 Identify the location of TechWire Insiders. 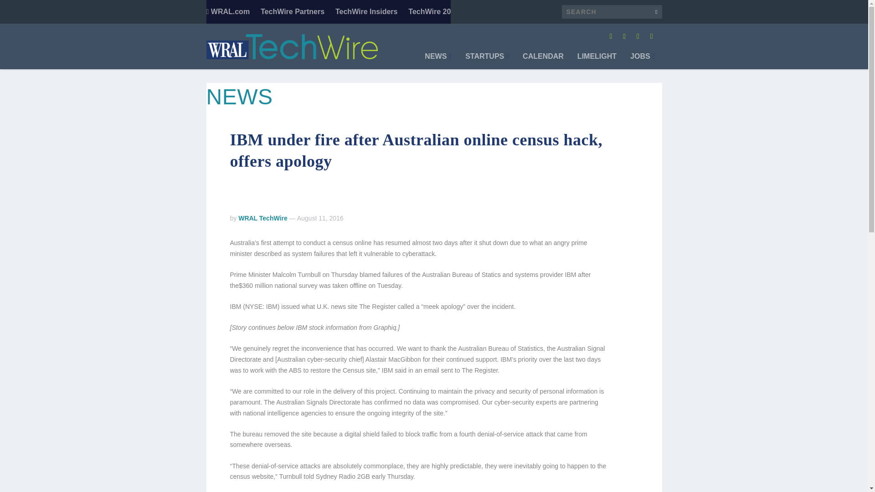
(366, 12).